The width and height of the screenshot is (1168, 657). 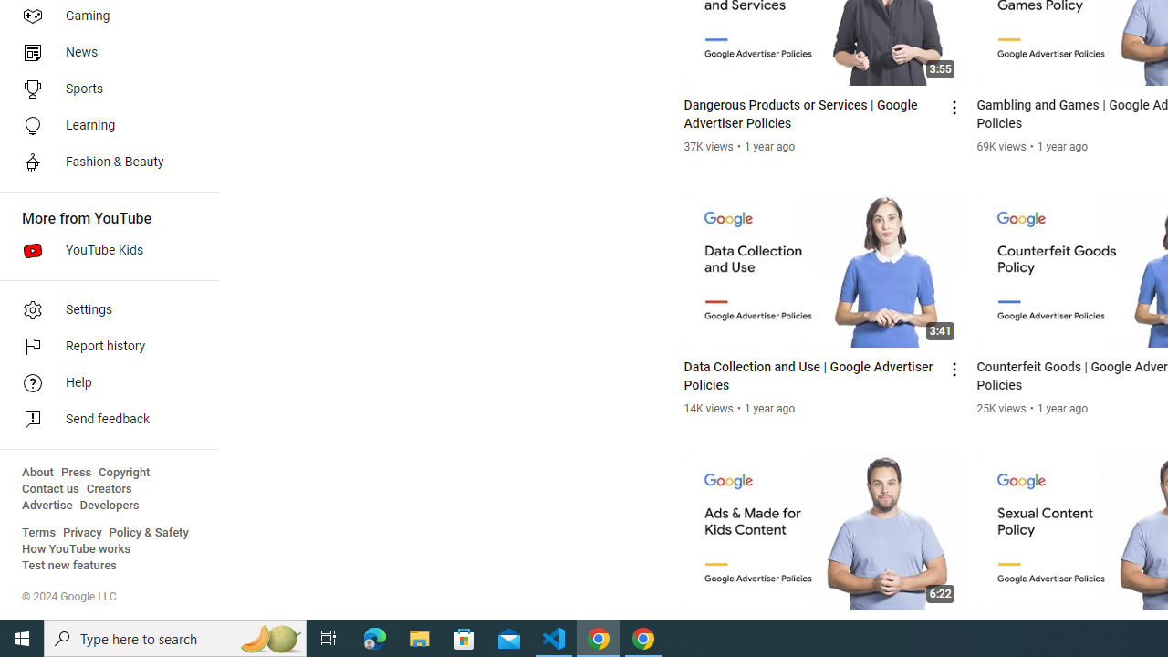 I want to click on Learning, so click(x=104, y=126).